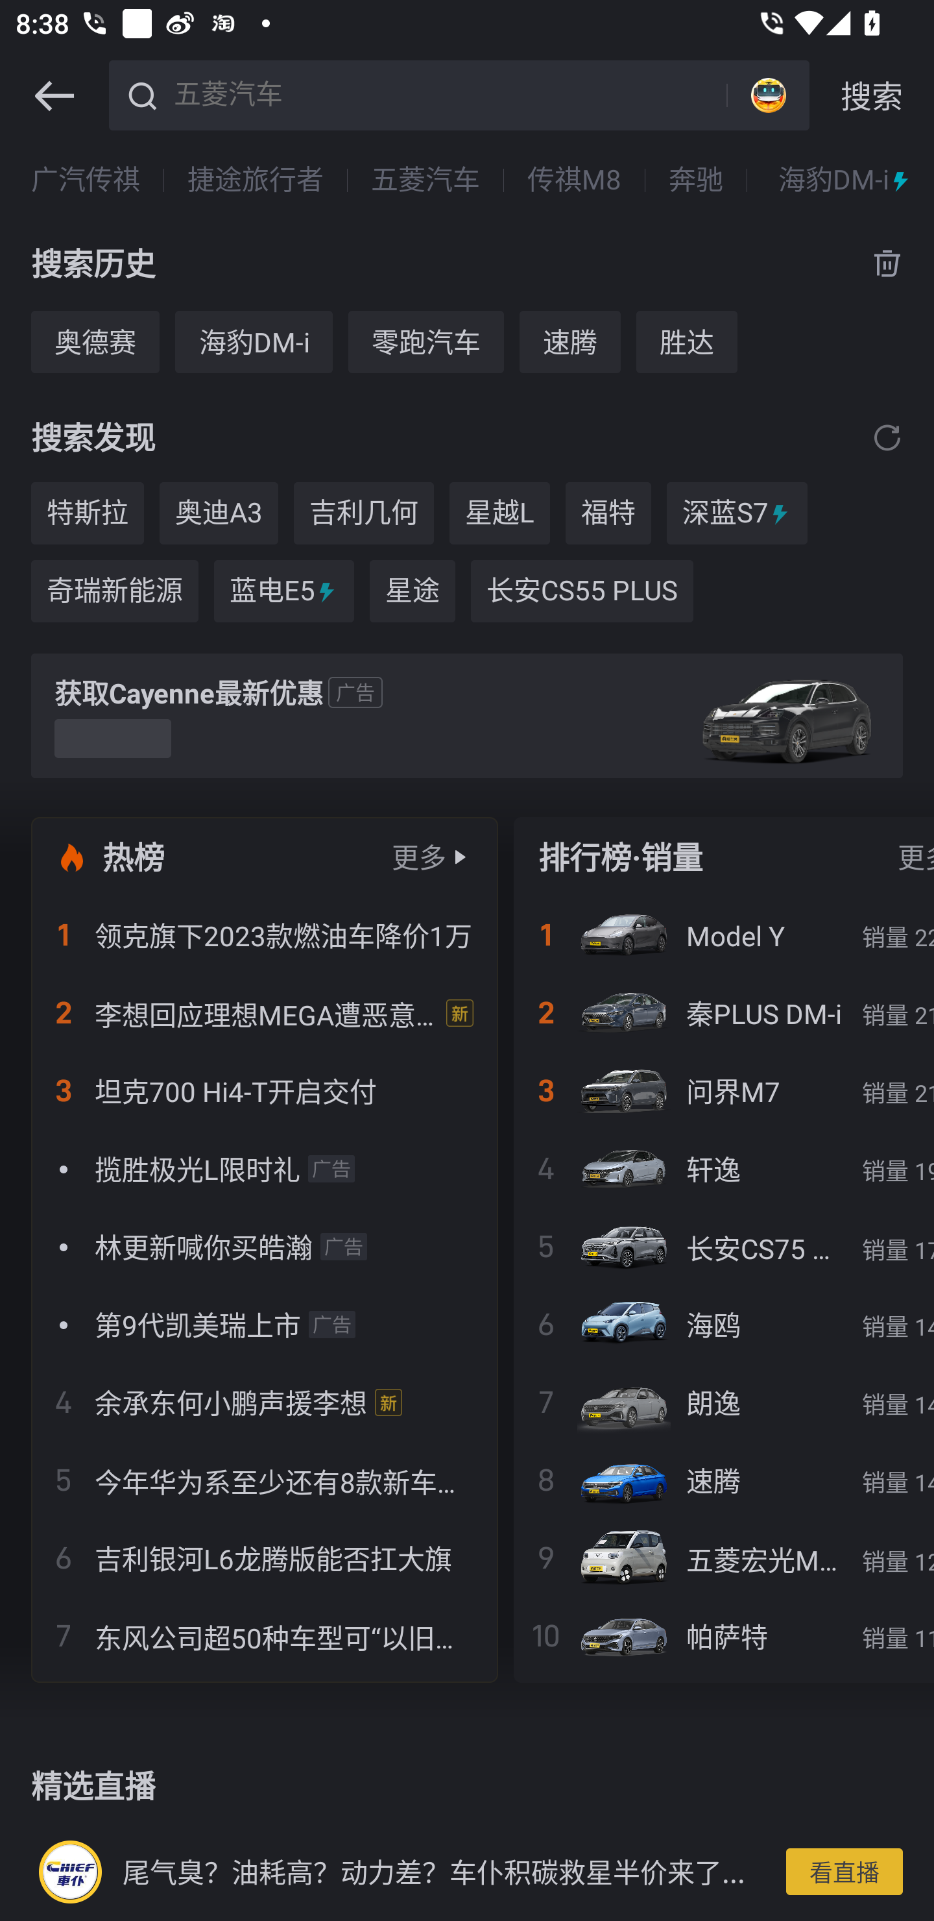 Image resolution: width=934 pixels, height=1921 pixels. What do you see at coordinates (265, 1635) in the screenshot?
I see `东风公司超50种车型可“以旧换新”` at bounding box center [265, 1635].